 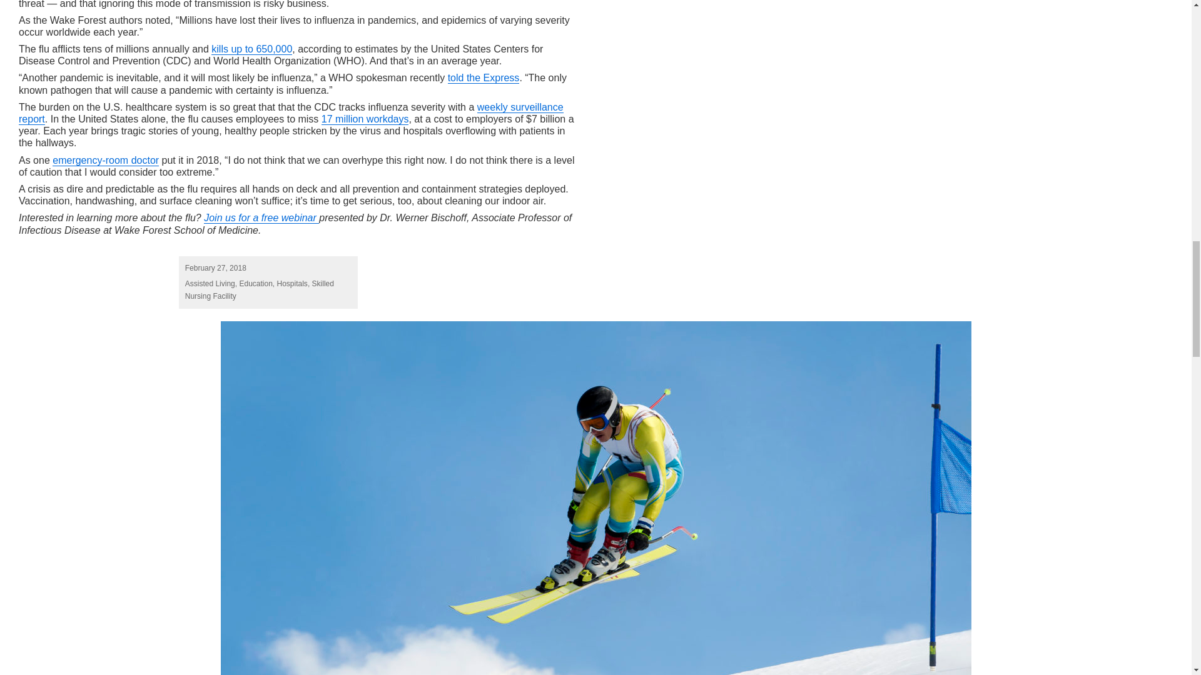 I want to click on told the Express, so click(x=484, y=77).